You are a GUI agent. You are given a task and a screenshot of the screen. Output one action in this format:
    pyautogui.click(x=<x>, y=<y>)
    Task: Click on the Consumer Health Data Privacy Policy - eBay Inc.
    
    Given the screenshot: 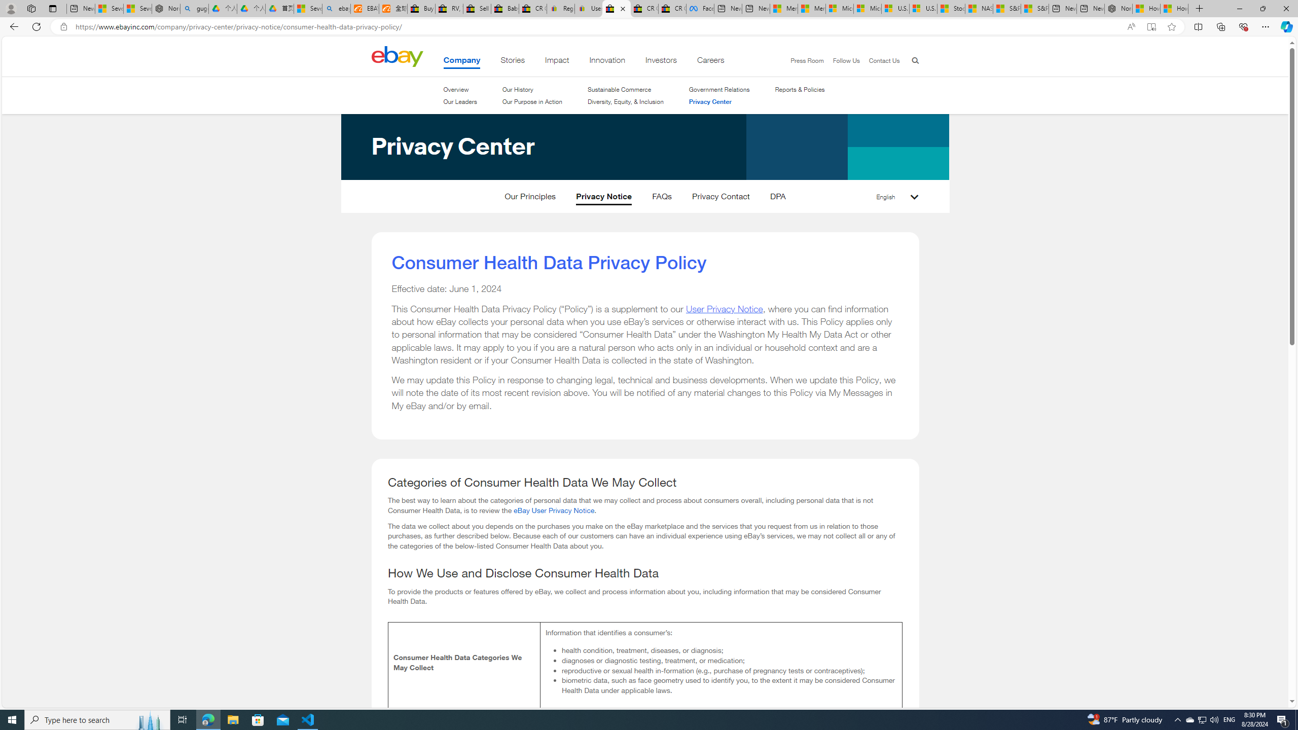 What is the action you would take?
    pyautogui.click(x=617, y=9)
    